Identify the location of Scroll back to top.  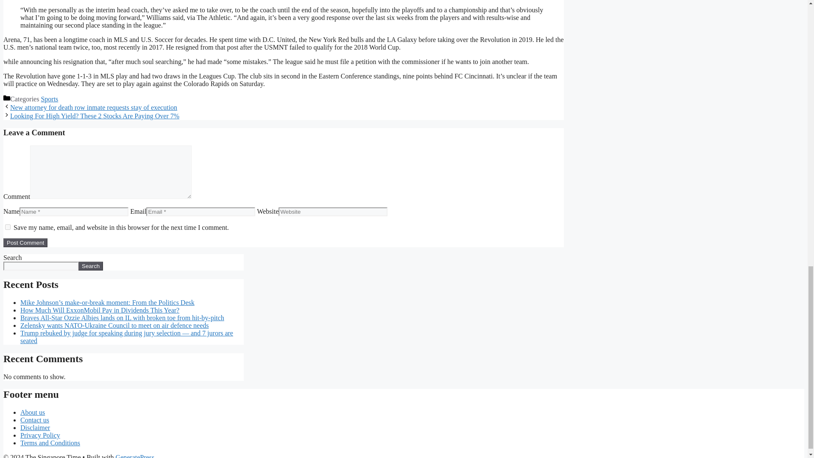
(786, 207).